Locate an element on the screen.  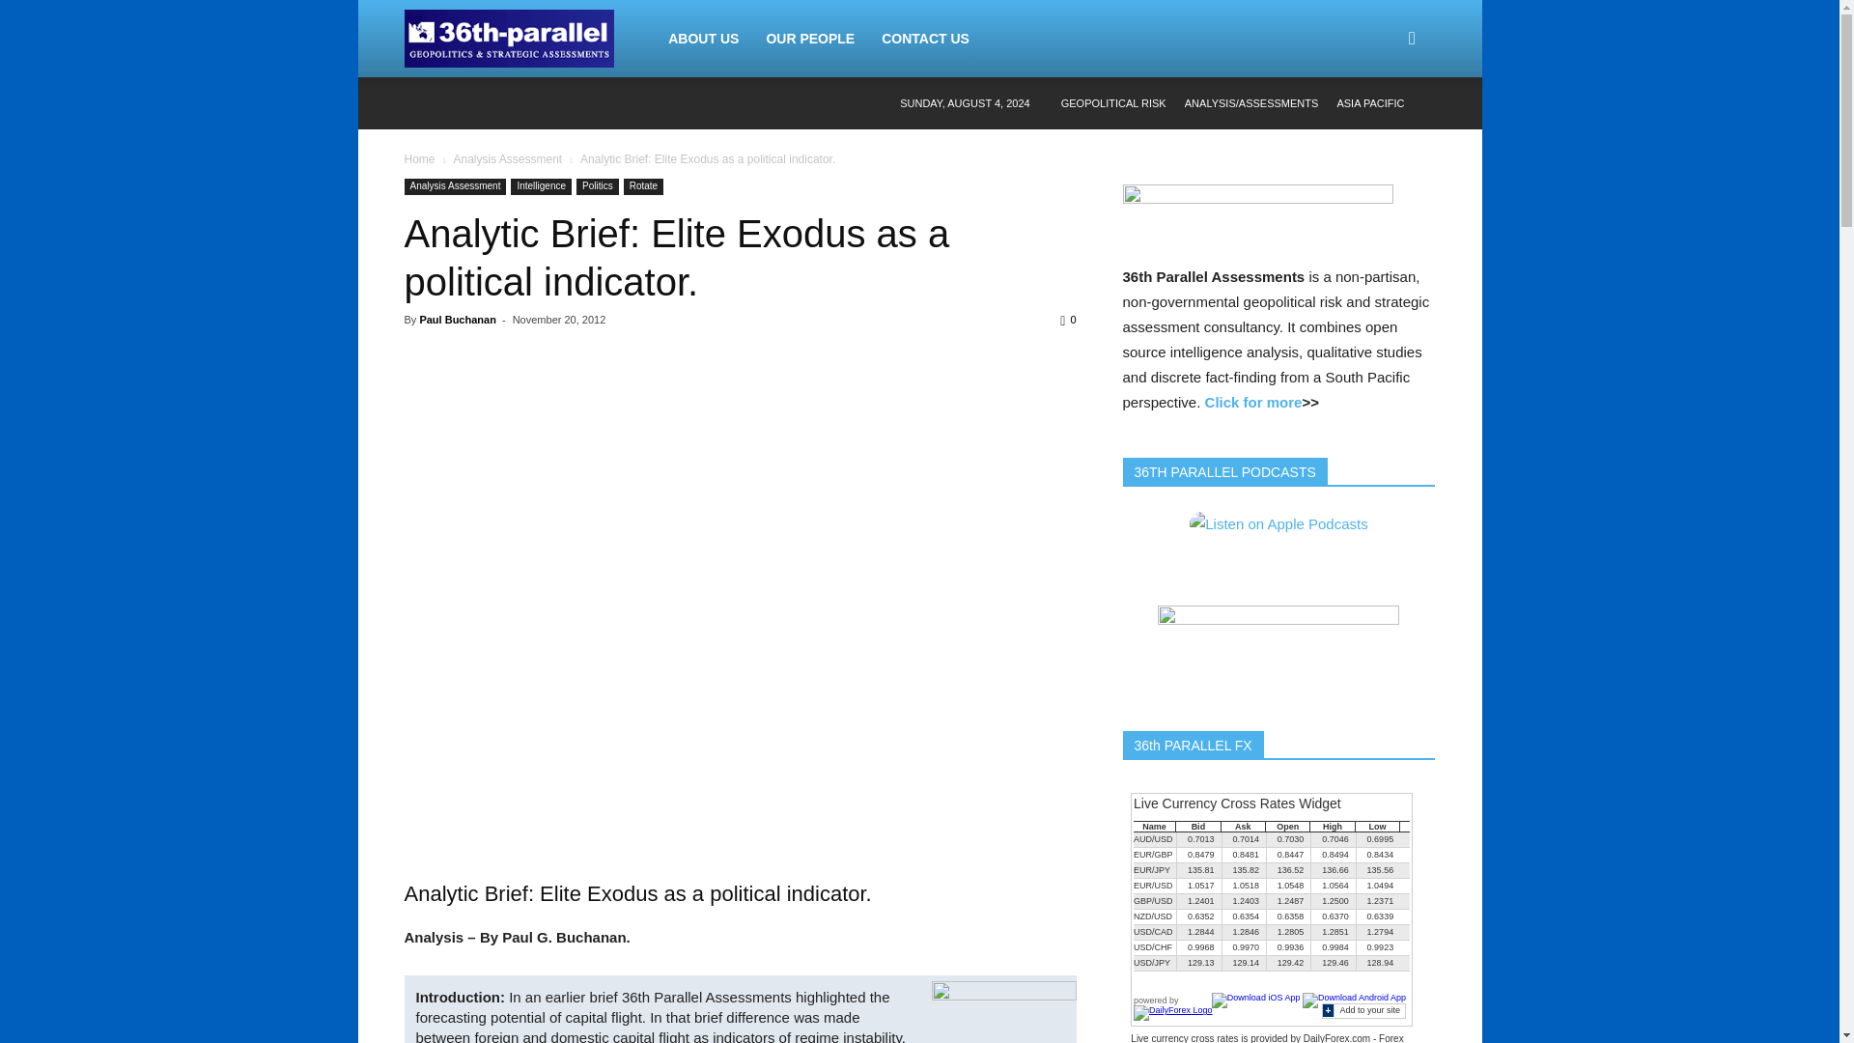
36th-Parallel.com is located at coordinates (508, 39).